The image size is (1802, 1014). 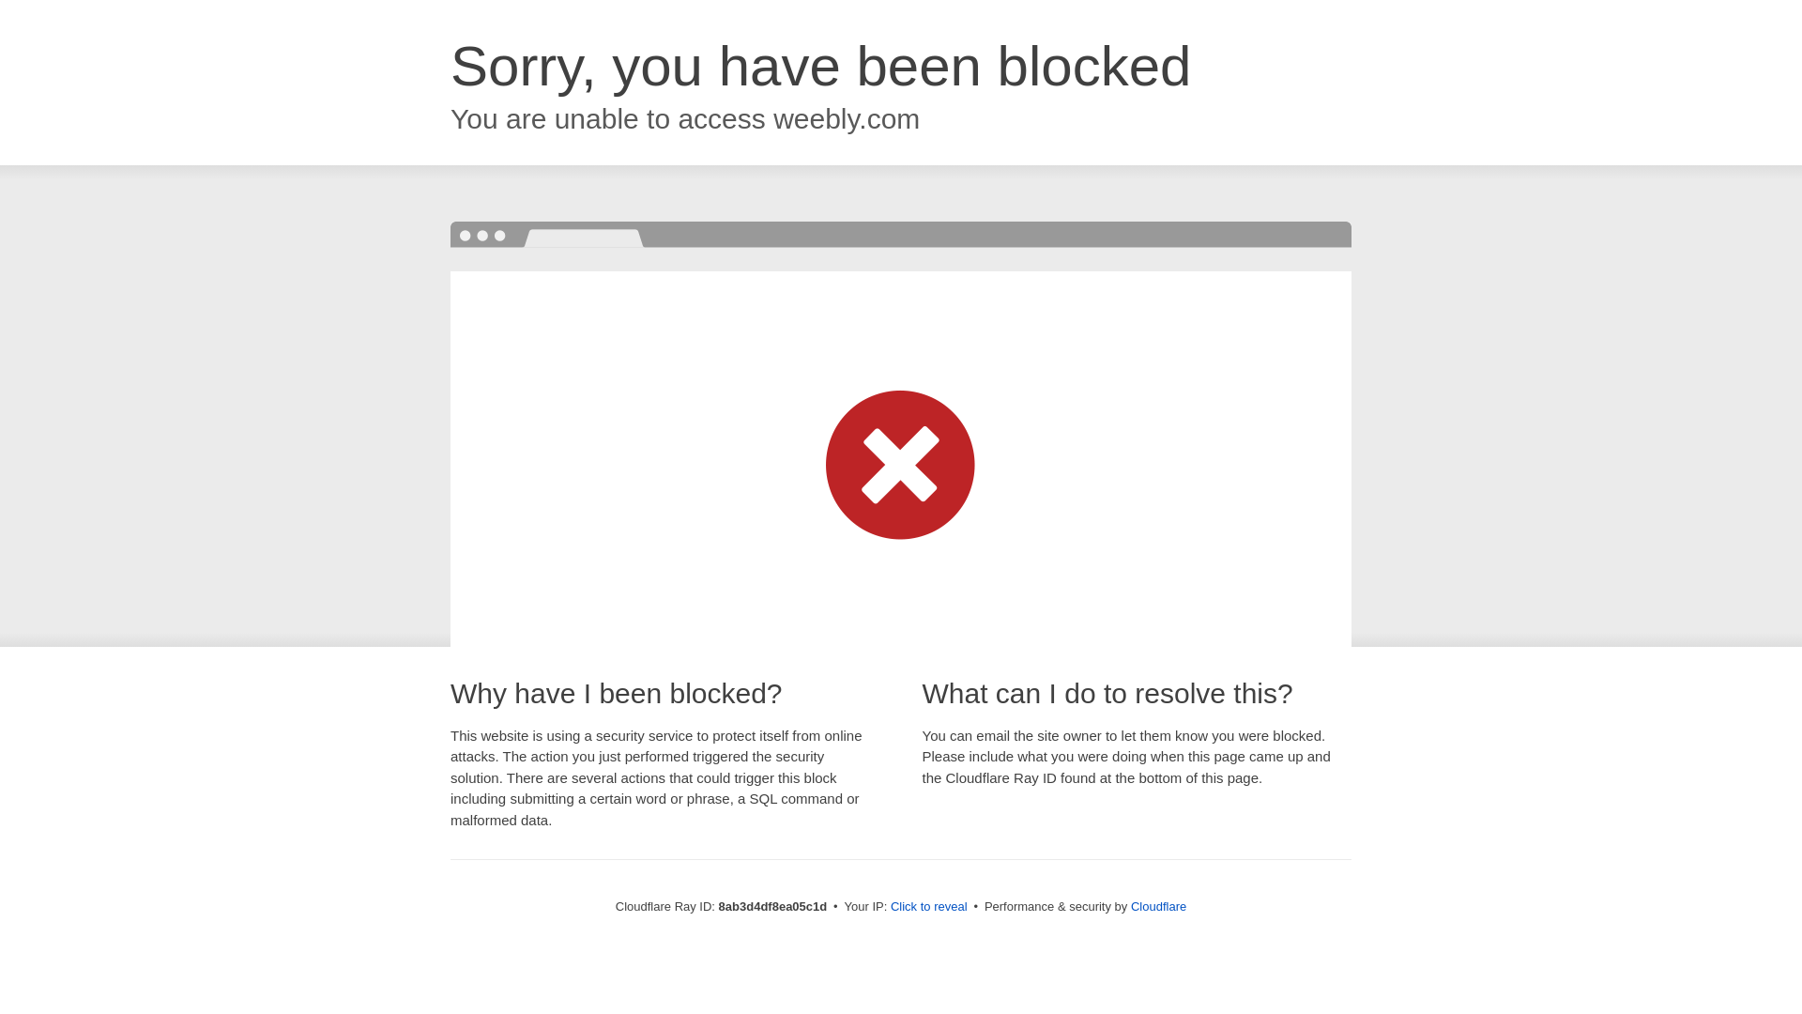 I want to click on Cloudflare, so click(x=1158, y=906).